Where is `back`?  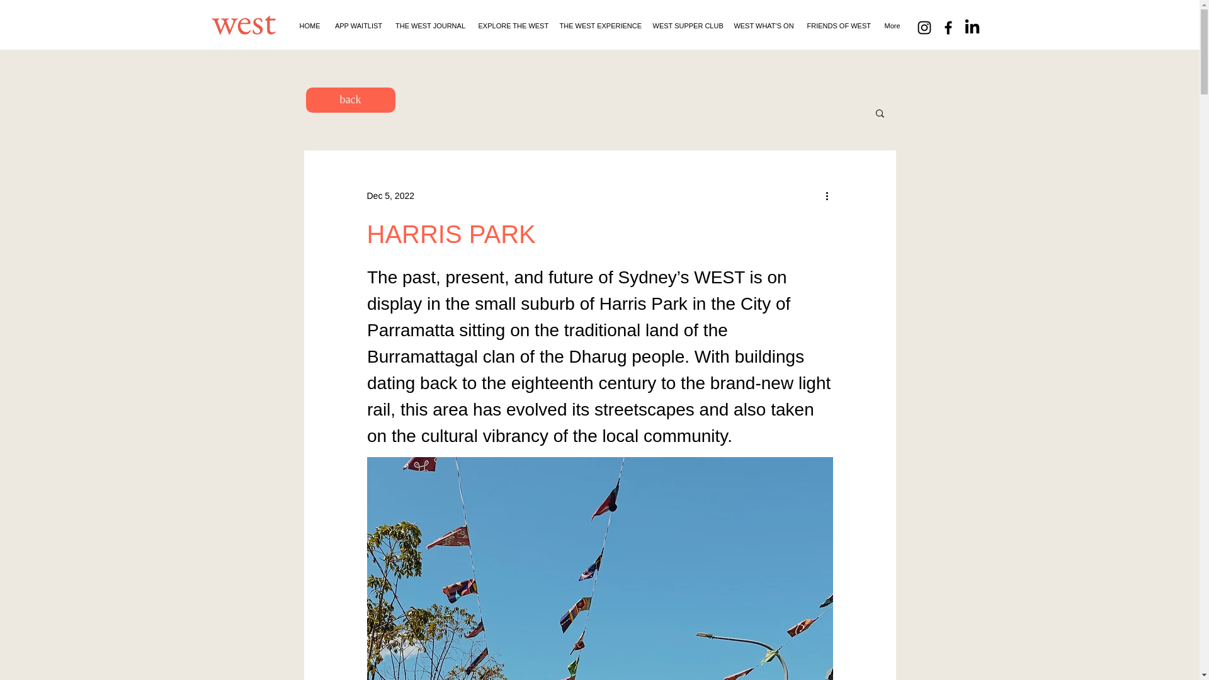
back is located at coordinates (350, 100).